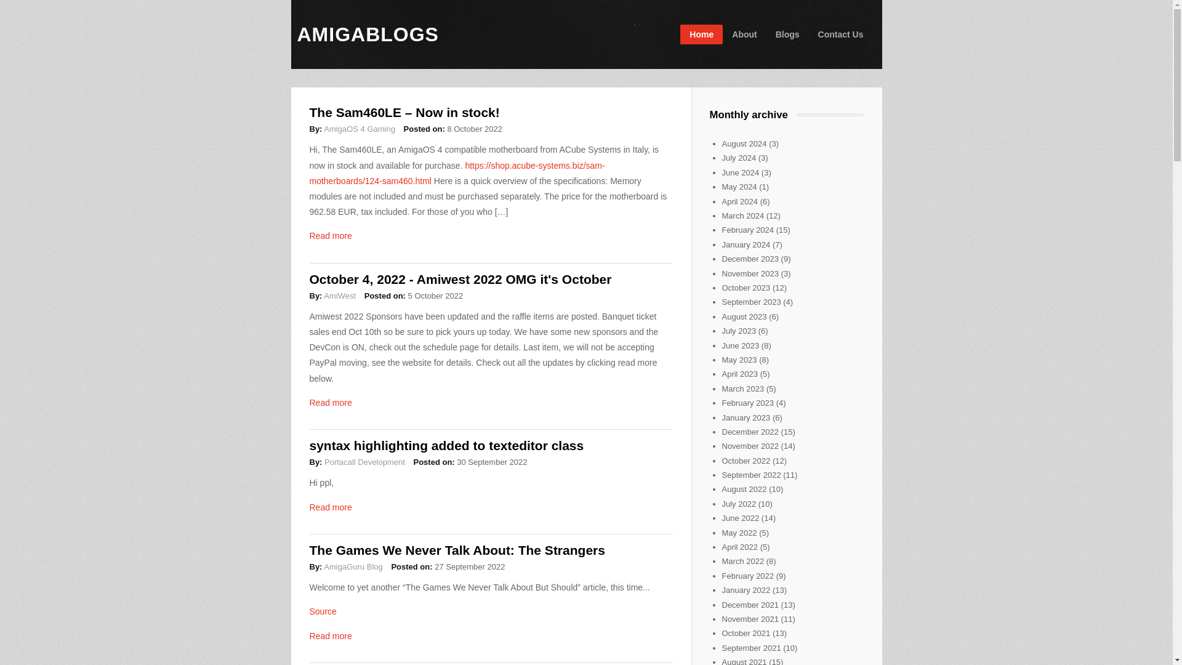 This screenshot has width=1182, height=665. I want to click on October 4, 2022 - Amiwest 2022 OMG it's October, so click(459, 279).